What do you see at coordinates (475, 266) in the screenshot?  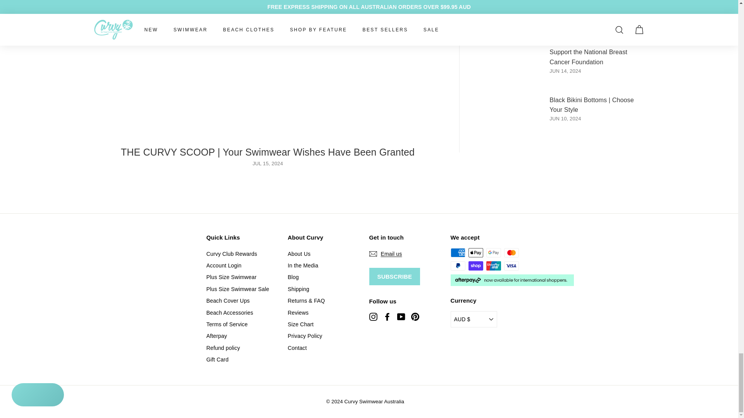 I see `Shop Pay` at bounding box center [475, 266].